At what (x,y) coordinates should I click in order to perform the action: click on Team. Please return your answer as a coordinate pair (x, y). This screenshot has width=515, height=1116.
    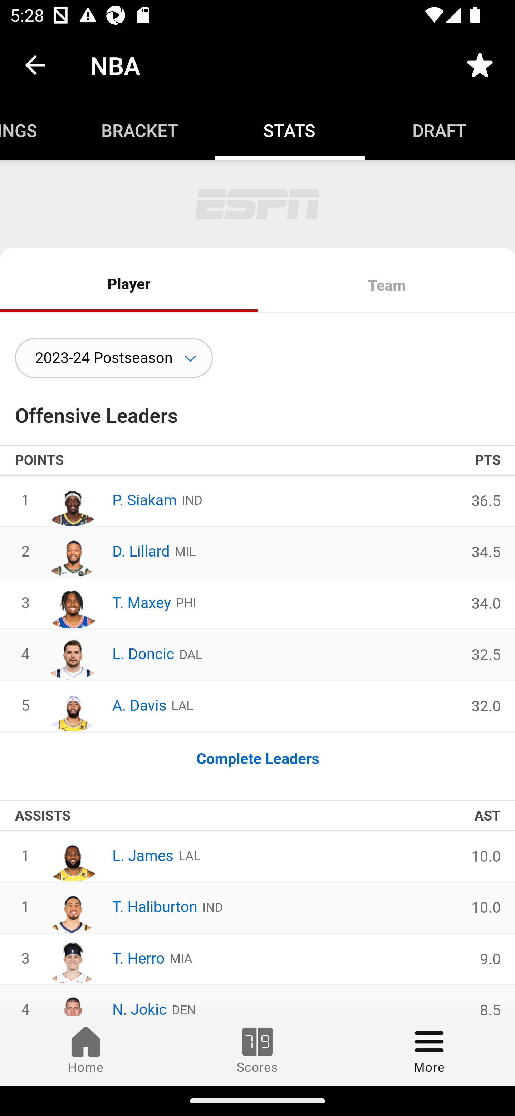
    Looking at the image, I should click on (386, 287).